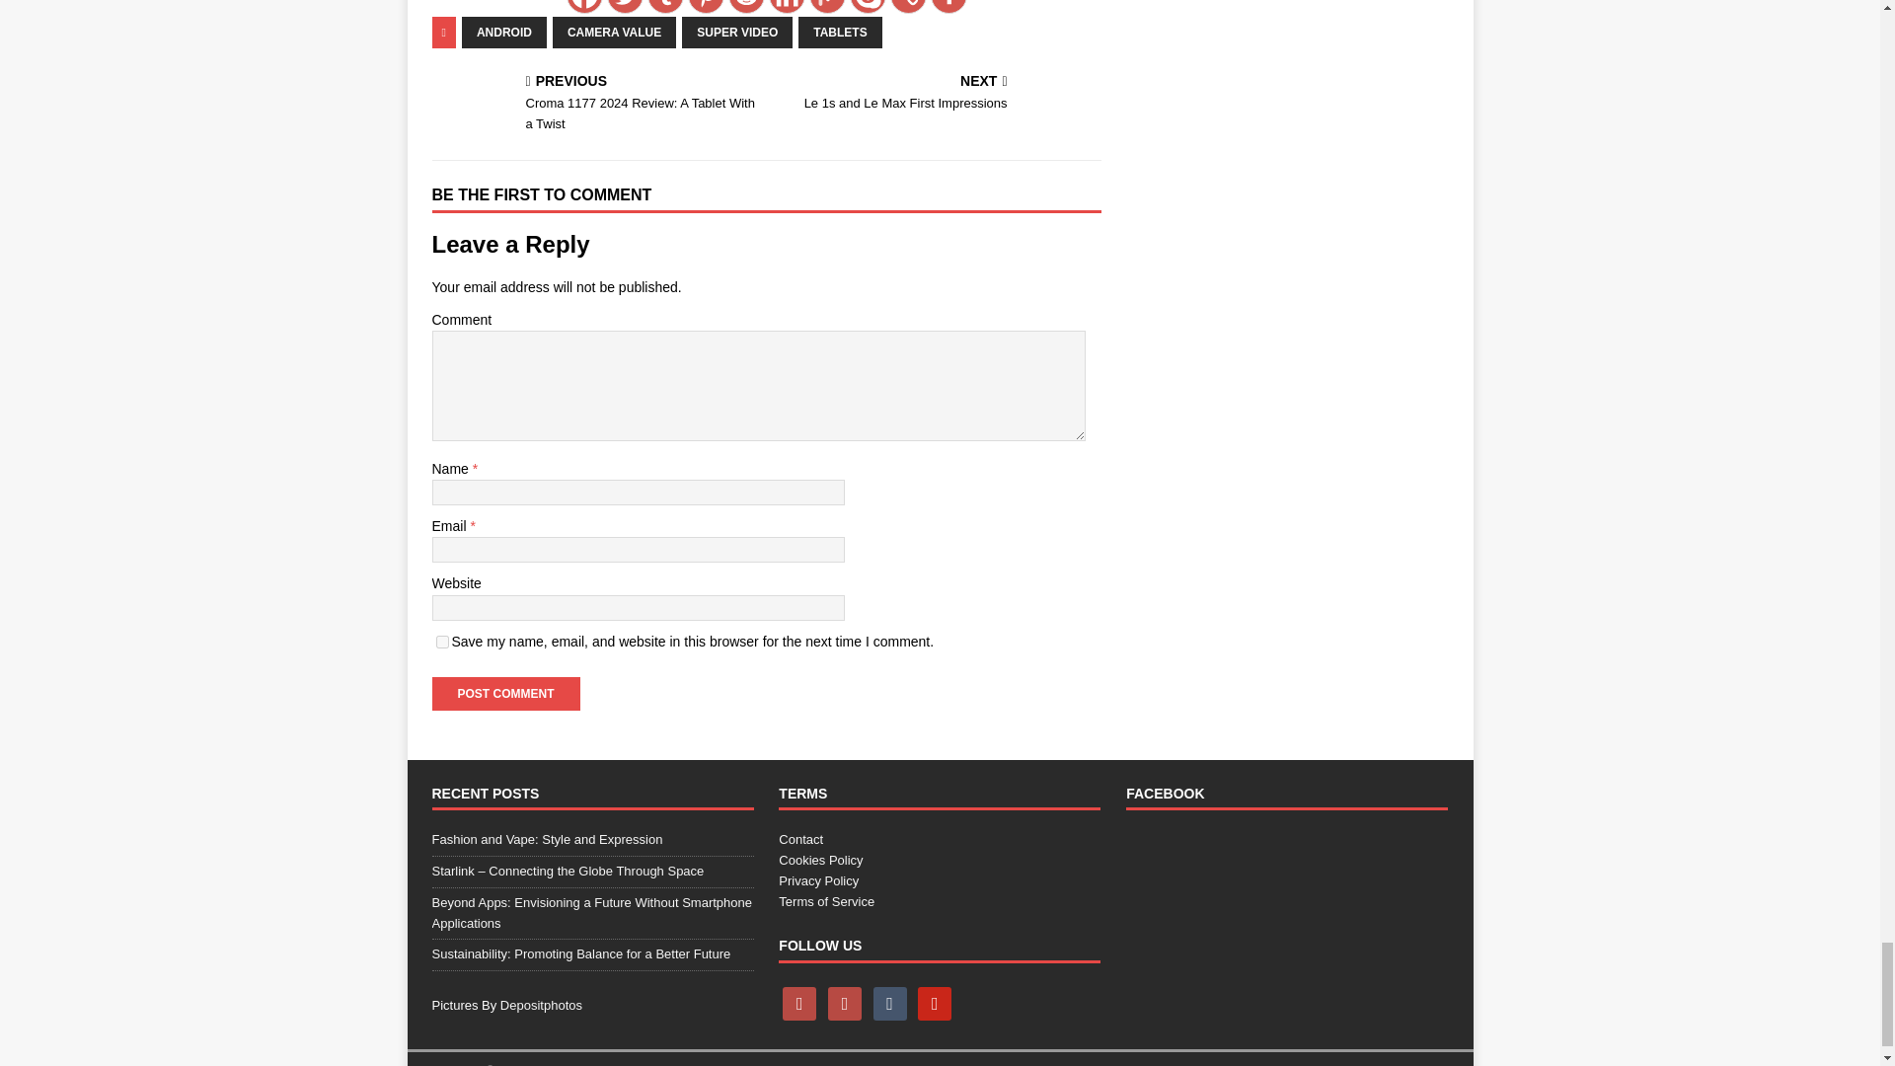 Image resolution: width=1895 pixels, height=1066 pixels. I want to click on CAMERA VALUE, so click(614, 32).